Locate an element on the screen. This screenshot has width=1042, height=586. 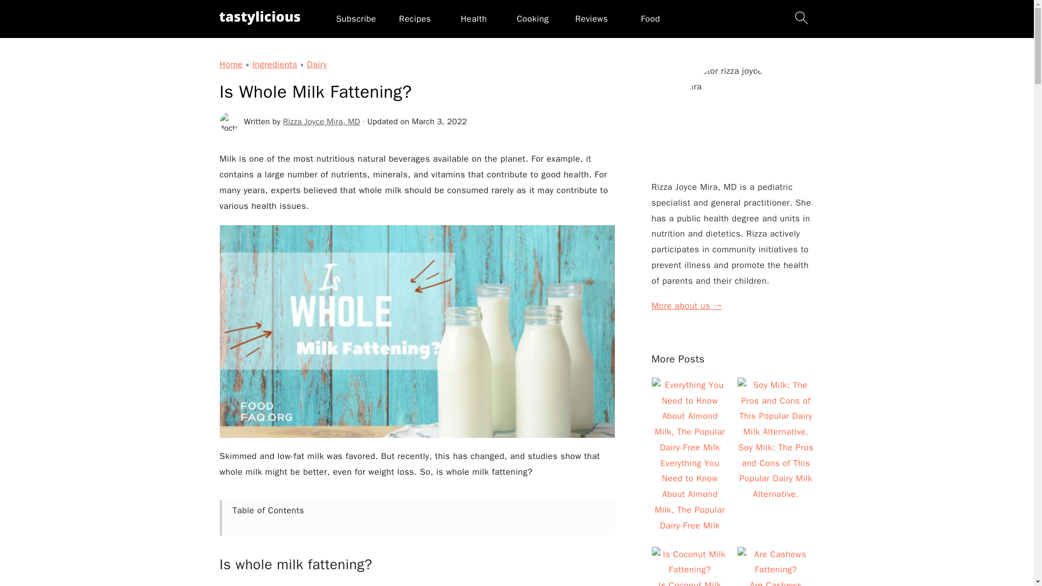
Reviews is located at coordinates (591, 18).